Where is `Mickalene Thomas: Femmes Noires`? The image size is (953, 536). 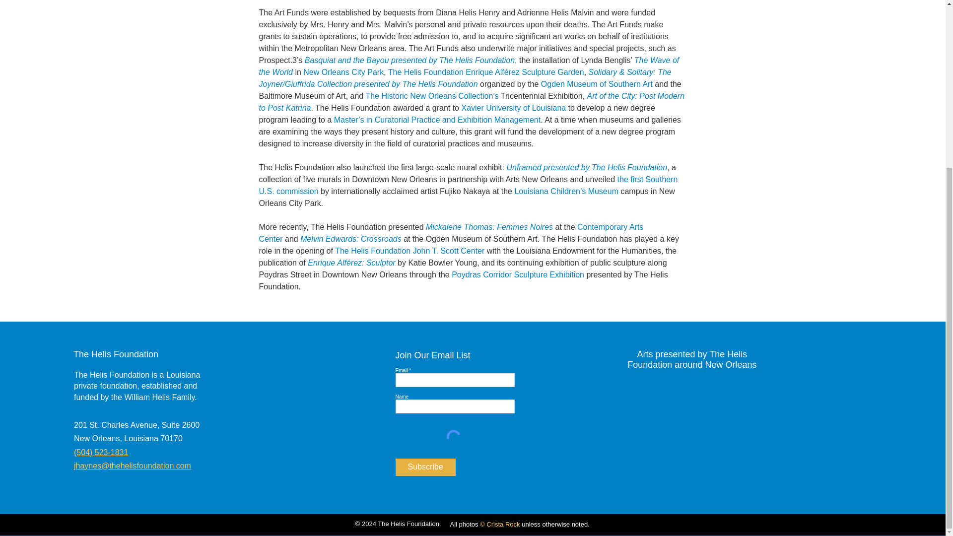
Mickalene Thomas: Femmes Noires is located at coordinates (489, 227).